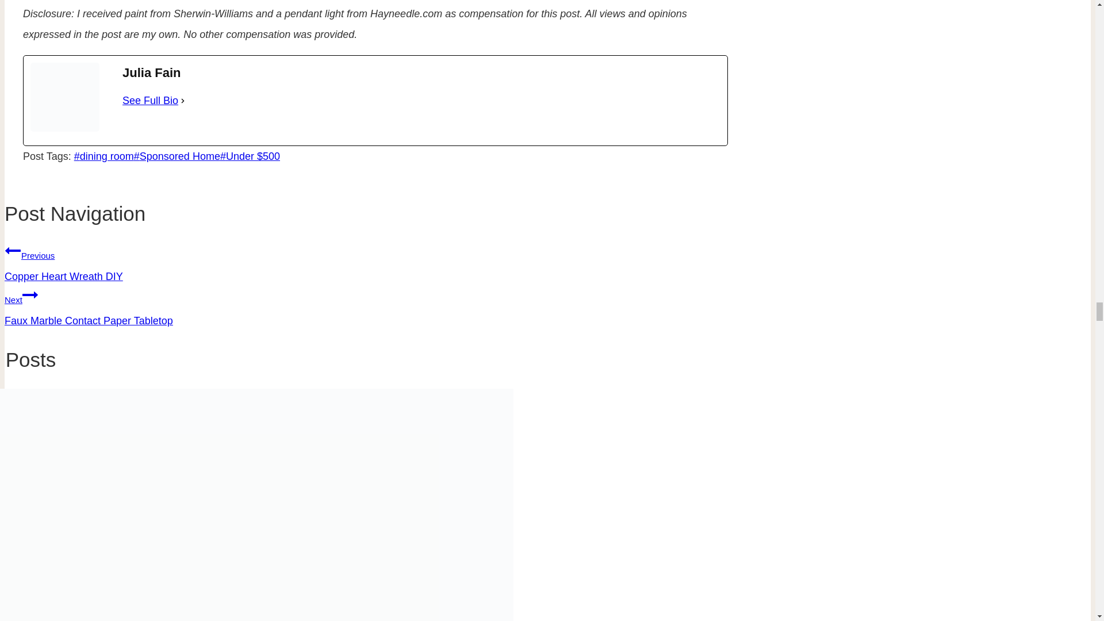 This screenshot has height=621, width=1104. I want to click on Continue, so click(30, 294).